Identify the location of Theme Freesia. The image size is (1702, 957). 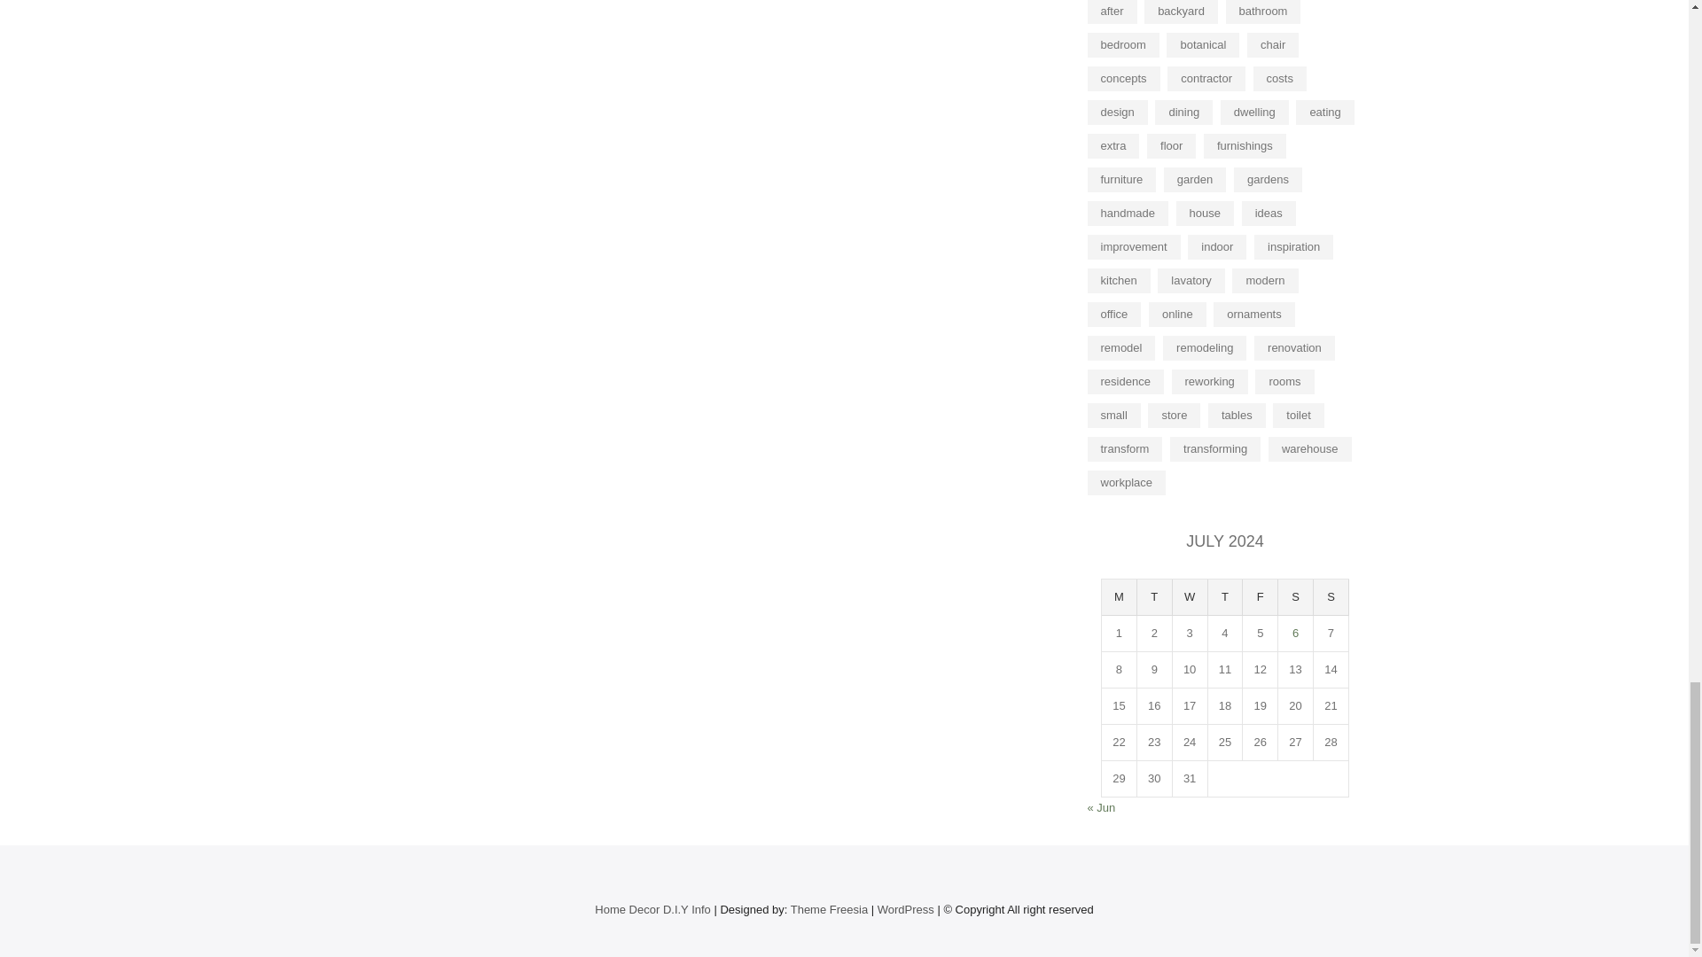
(830, 909).